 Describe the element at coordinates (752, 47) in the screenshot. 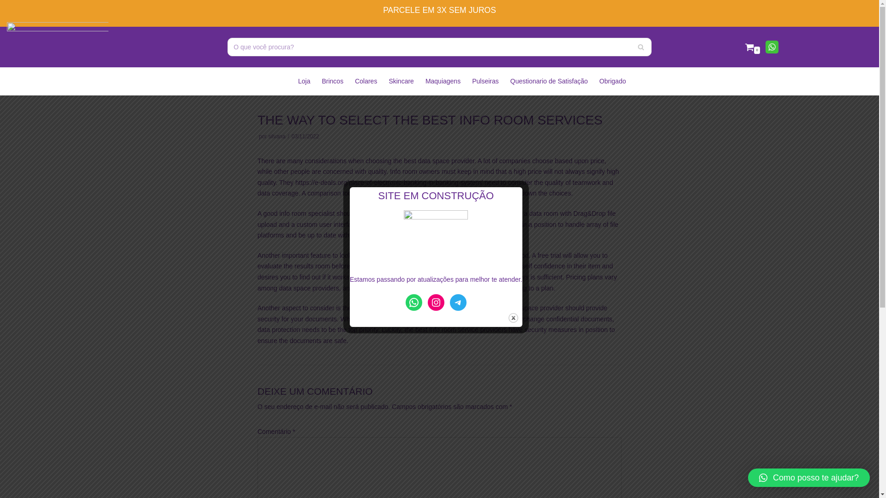

I see `0` at that location.